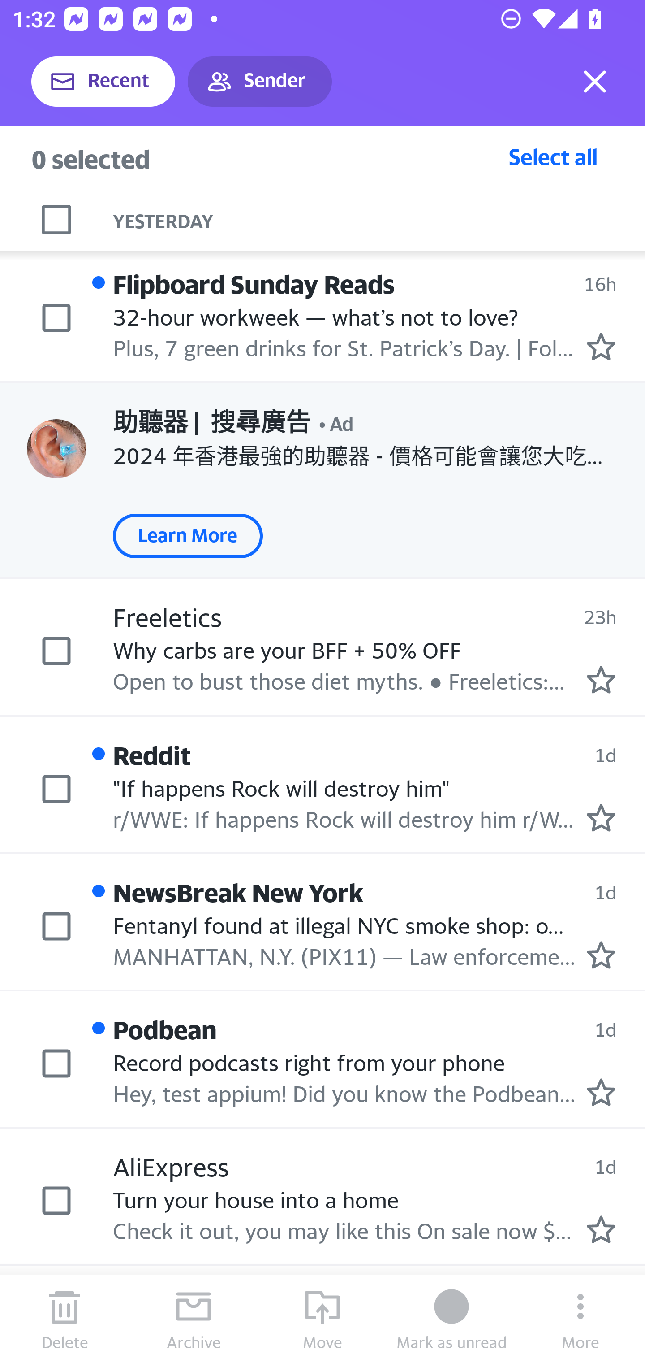 Image resolution: width=645 pixels, height=1363 pixels. What do you see at coordinates (601, 818) in the screenshot?
I see `Mark as starred.` at bounding box center [601, 818].